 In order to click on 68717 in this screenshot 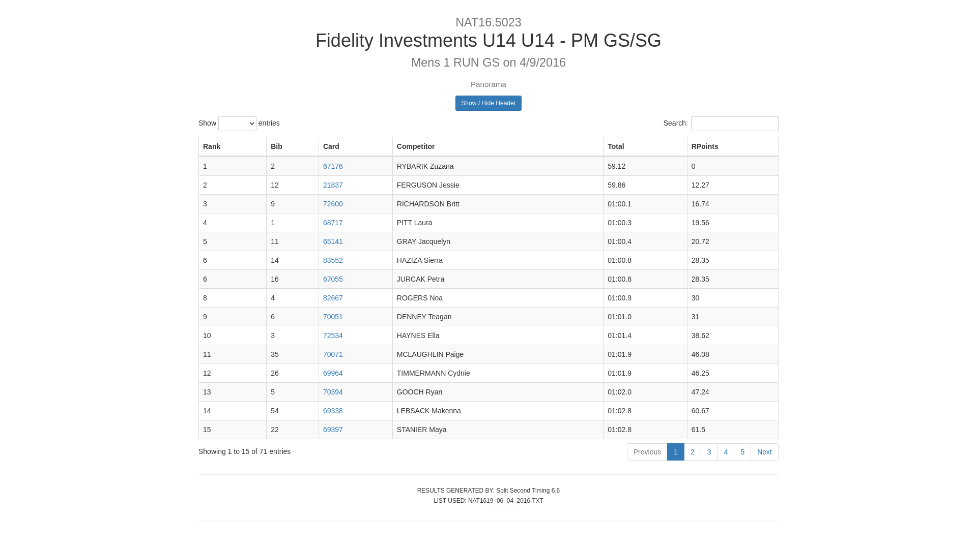, I will do `click(333, 223)`.